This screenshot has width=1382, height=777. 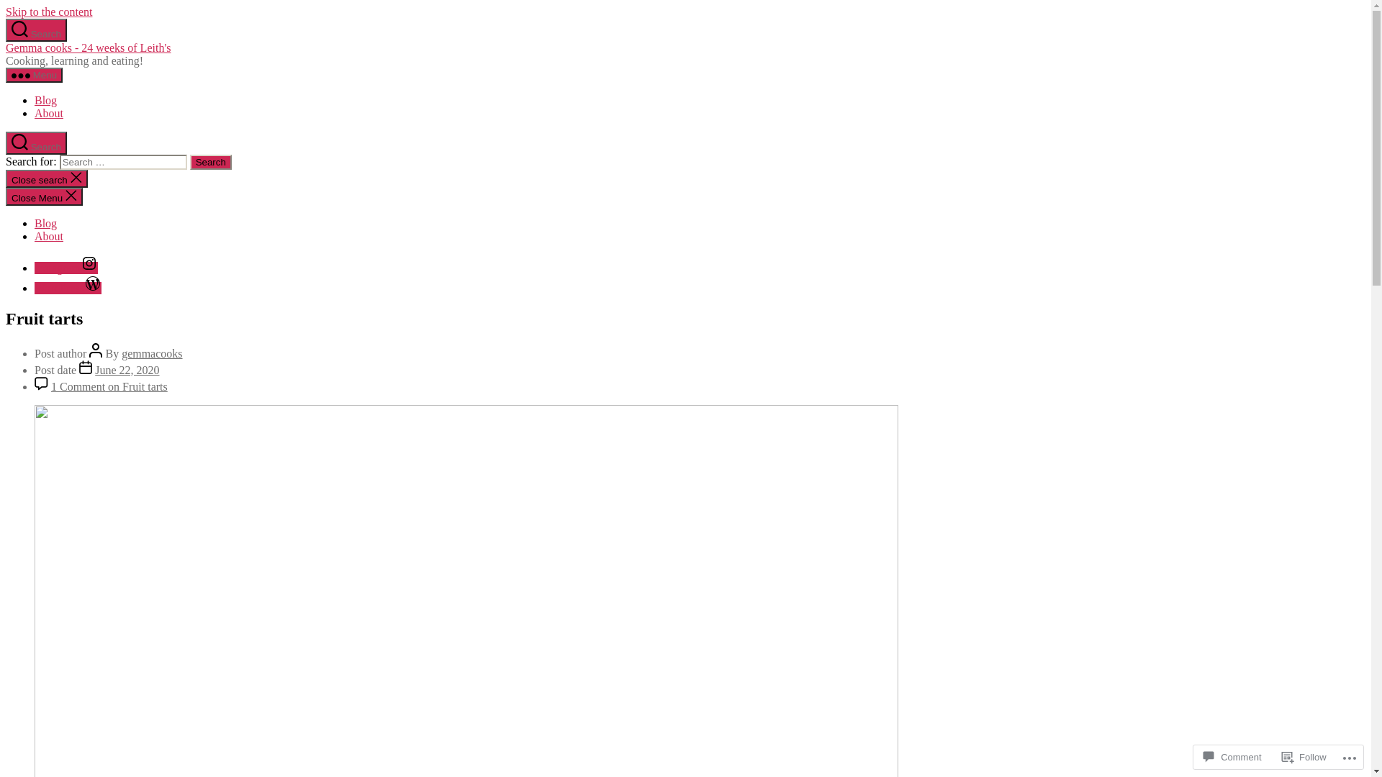 I want to click on WordPress, so click(x=68, y=288).